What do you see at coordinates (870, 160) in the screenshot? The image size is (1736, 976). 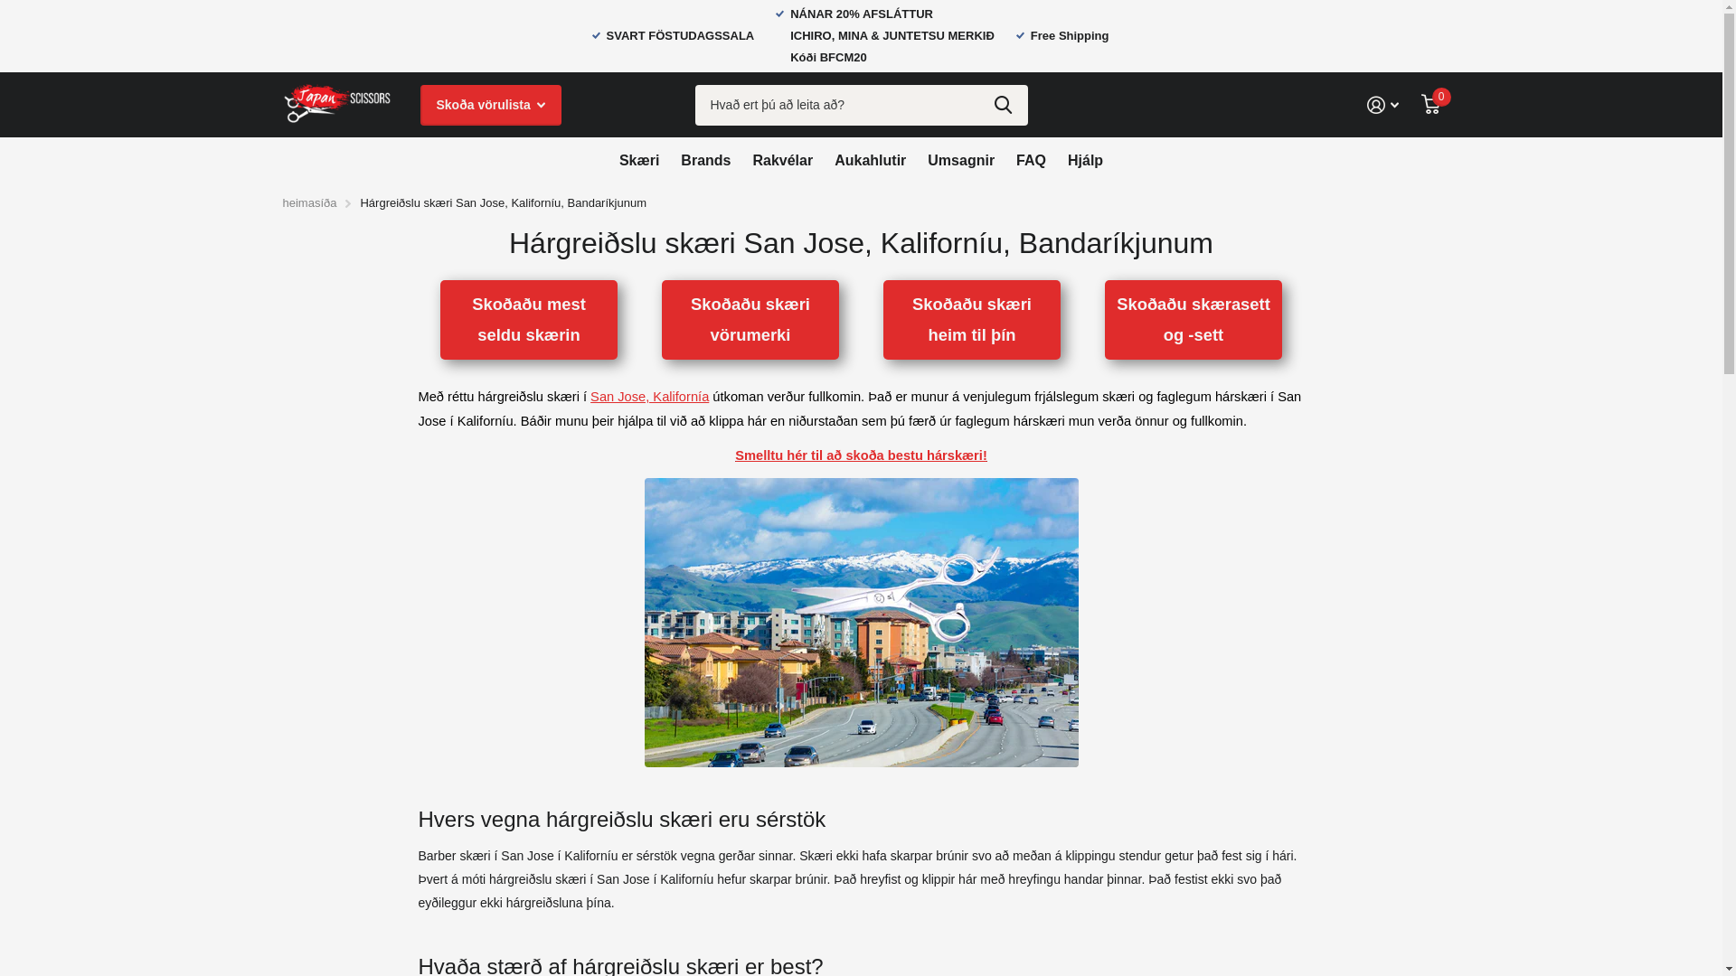 I see `Aukahlutir` at bounding box center [870, 160].